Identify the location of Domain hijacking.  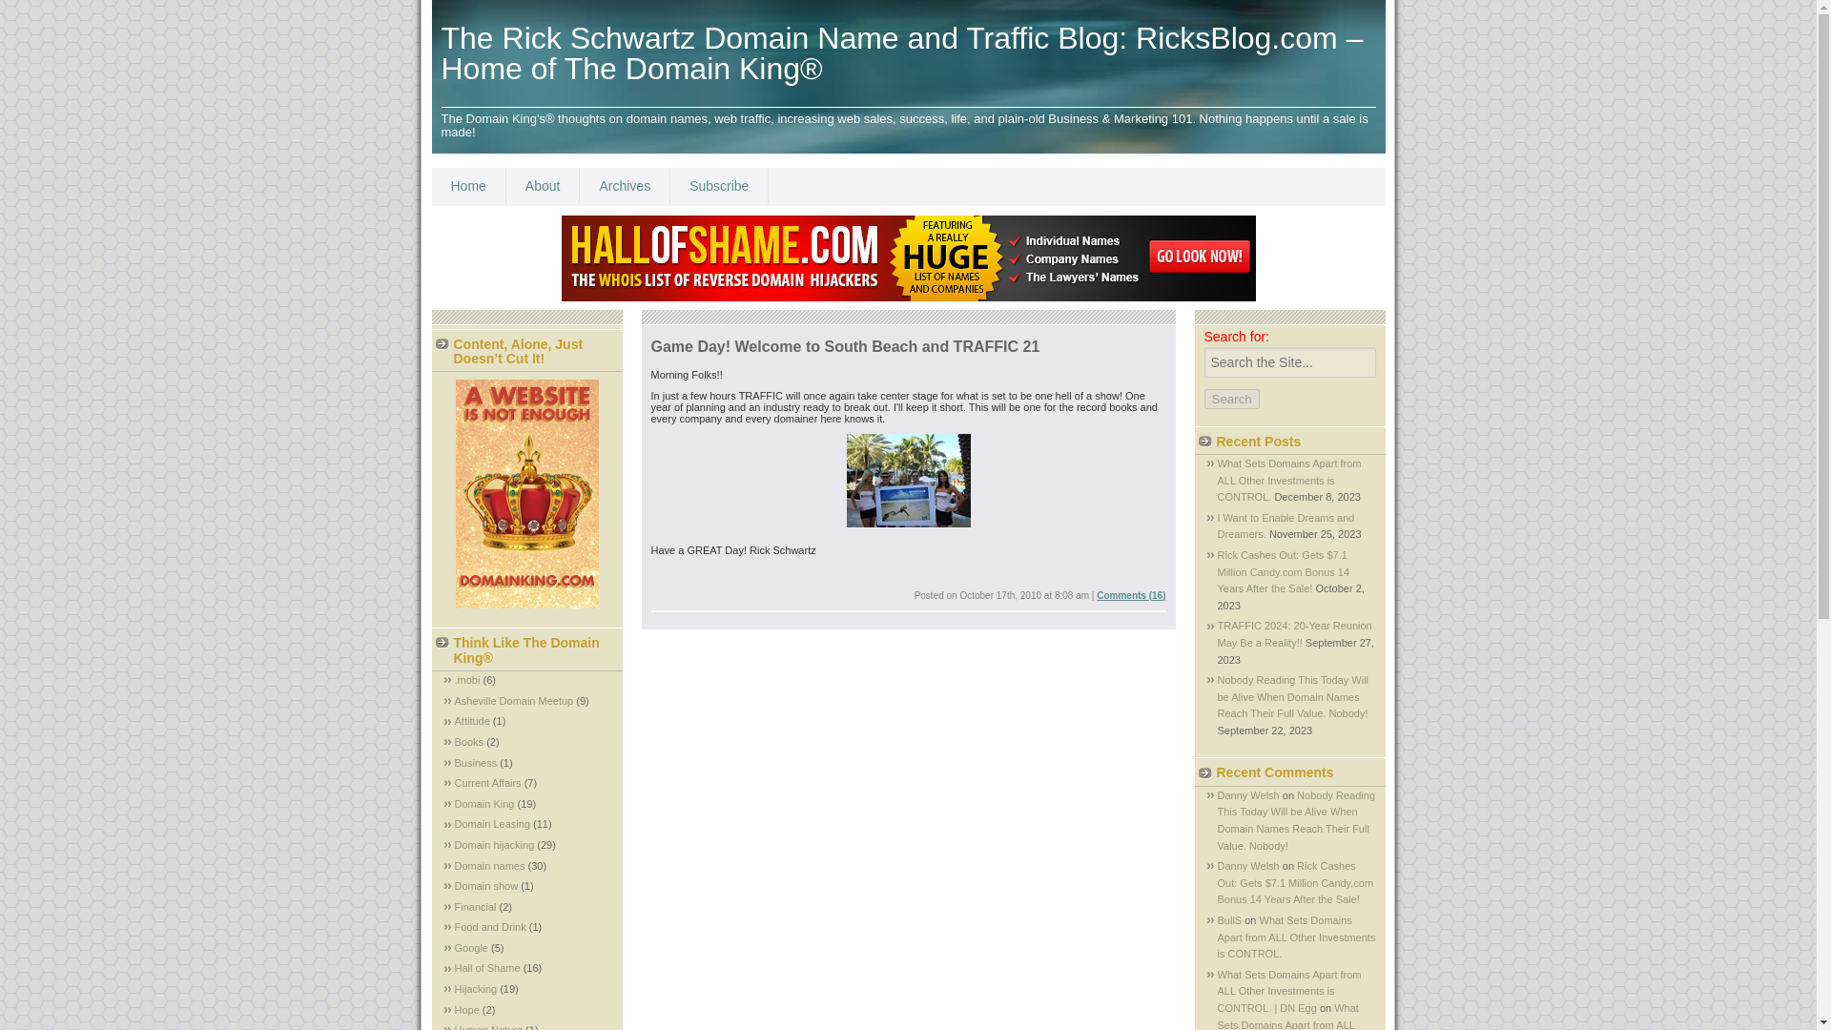
(494, 845).